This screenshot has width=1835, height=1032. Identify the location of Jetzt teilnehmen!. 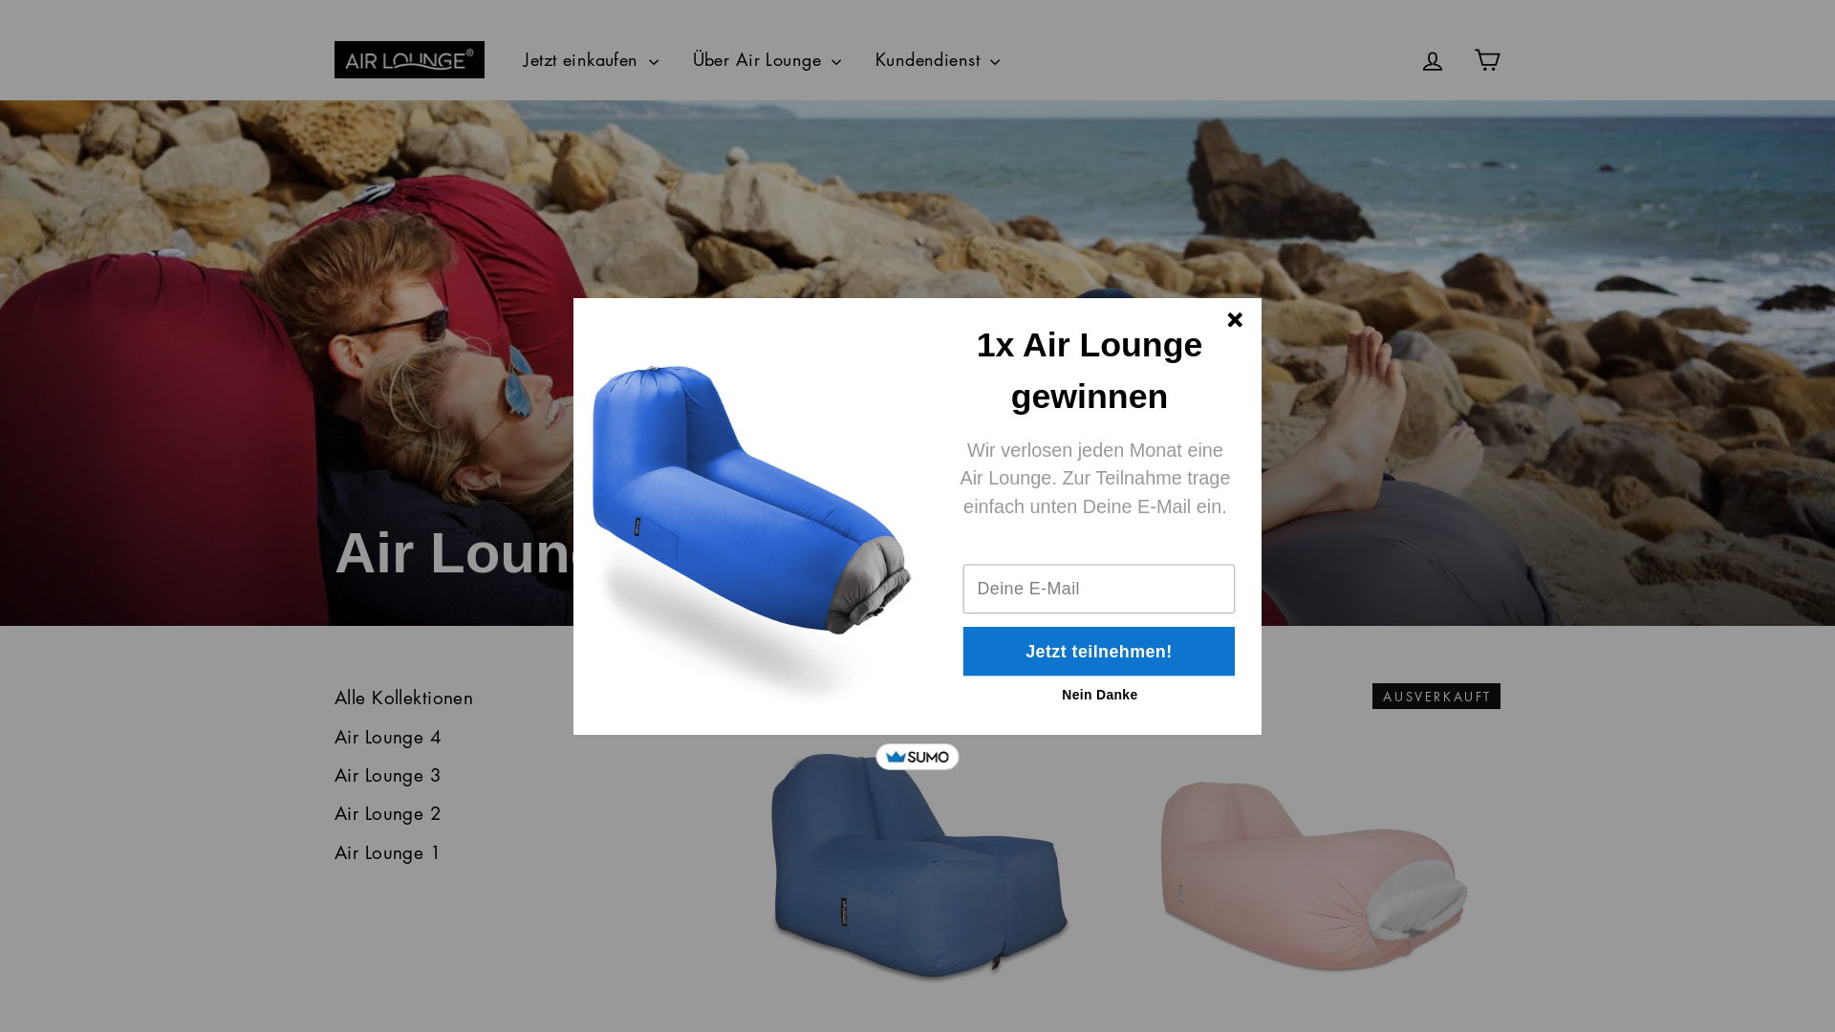
(1101, 652).